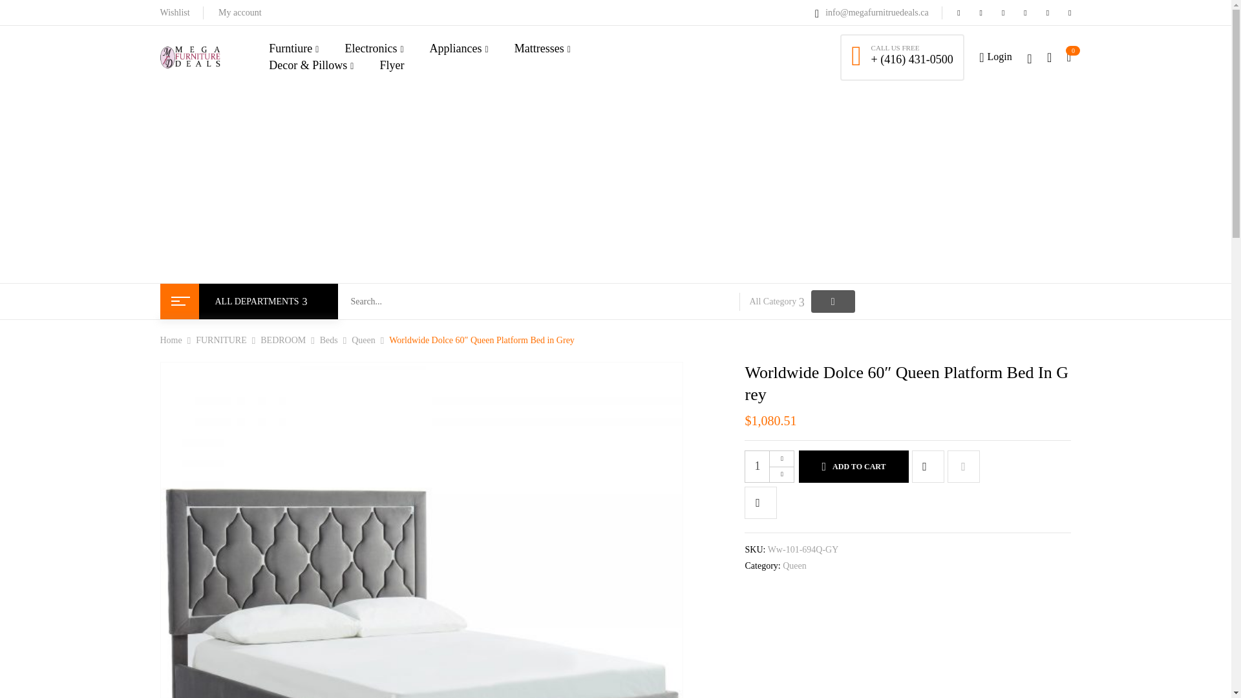  Describe the element at coordinates (239, 12) in the screenshot. I see `My account` at that location.